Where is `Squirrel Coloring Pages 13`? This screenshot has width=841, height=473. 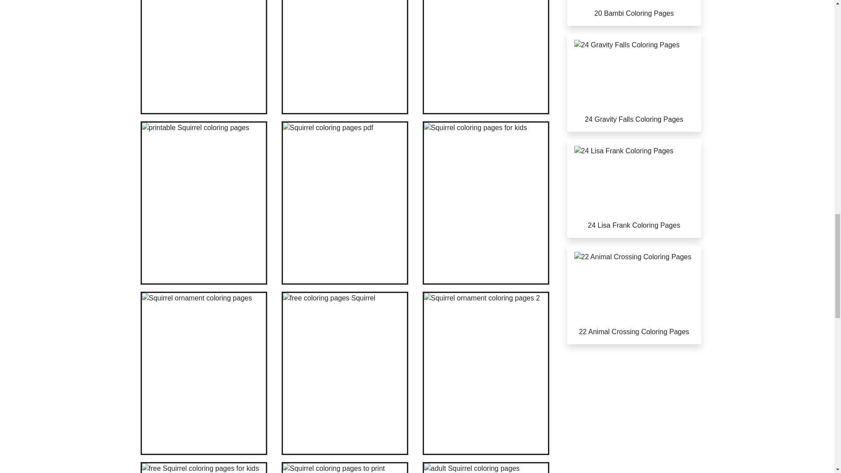
Squirrel Coloring Pages 13 is located at coordinates (344, 468).